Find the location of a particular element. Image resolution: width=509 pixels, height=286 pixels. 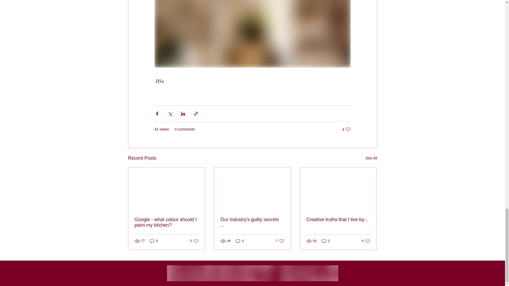

0 is located at coordinates (346, 129).